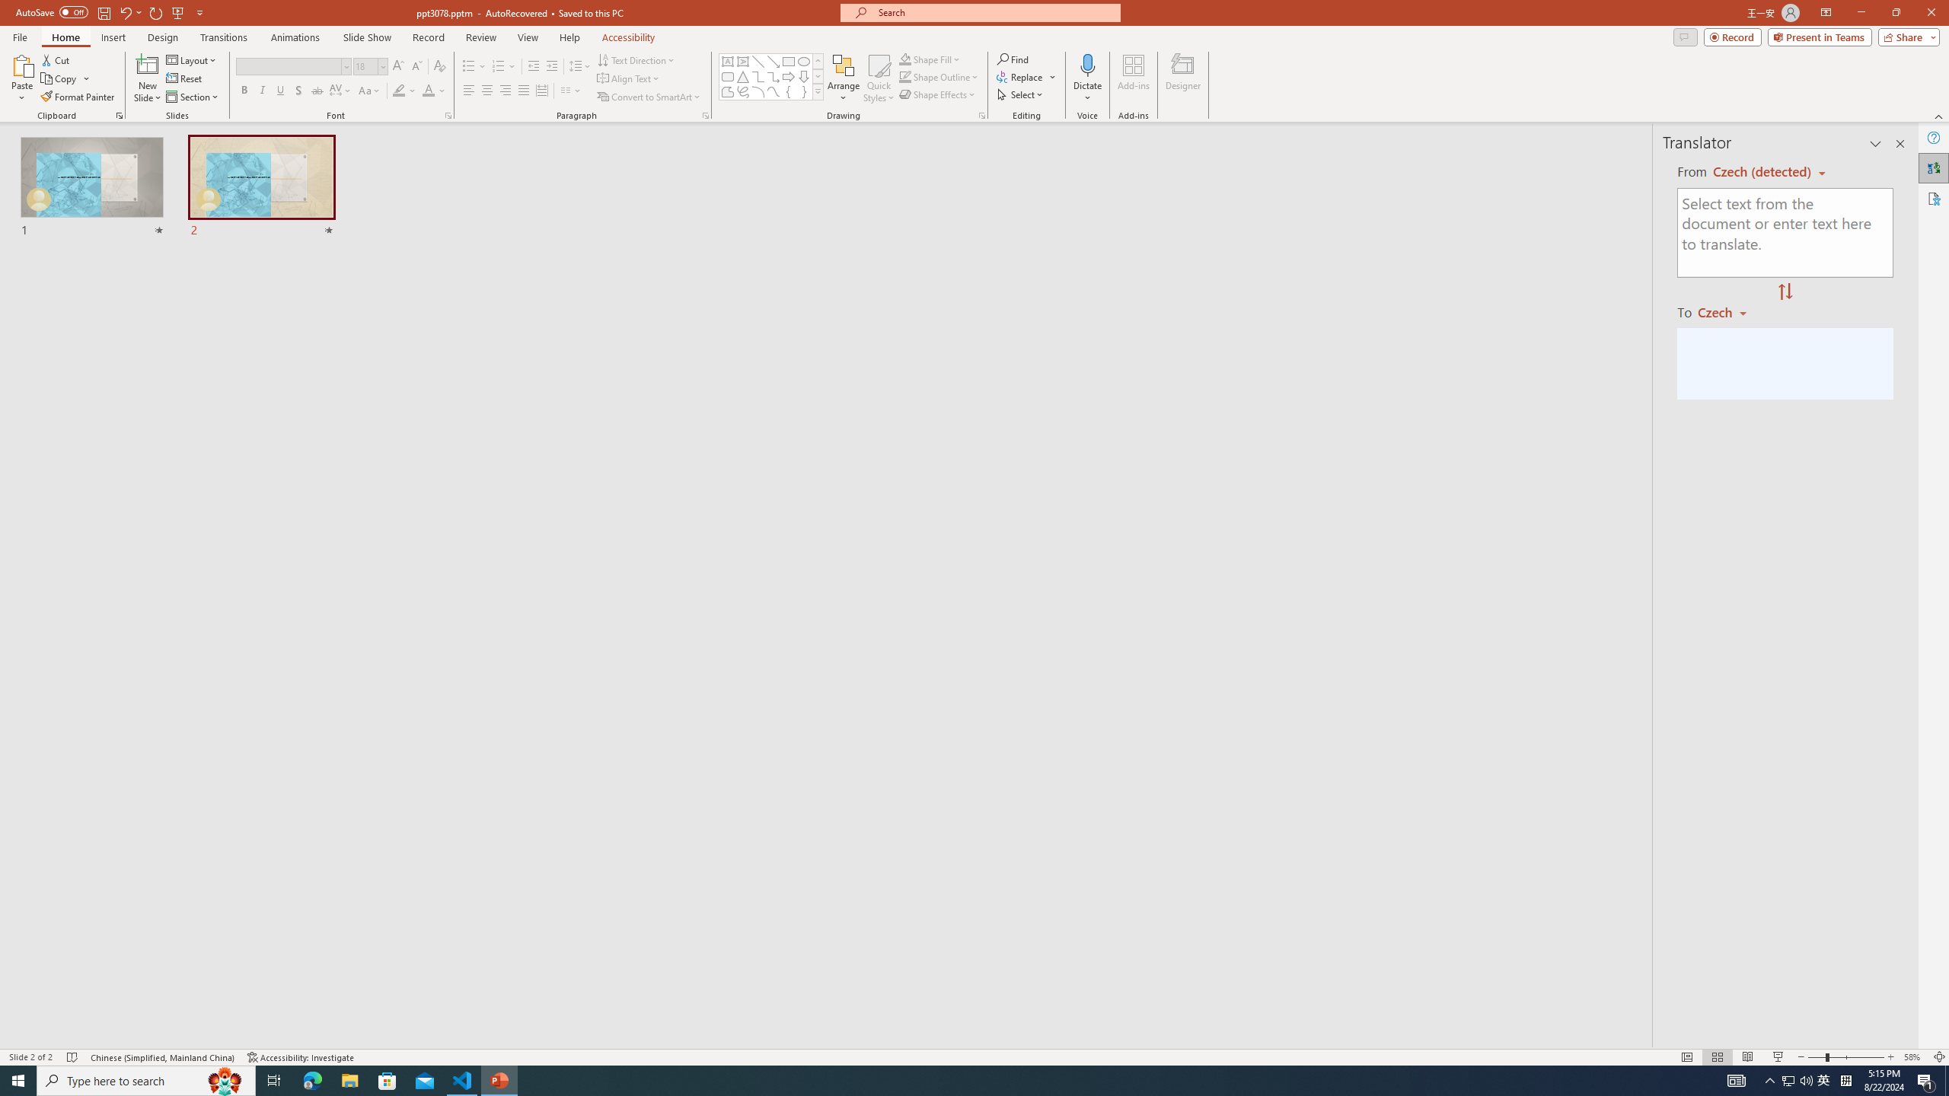 The height and width of the screenshot is (1096, 1949). Describe the element at coordinates (774, 76) in the screenshot. I see `Connector: Elbow Arrow` at that location.